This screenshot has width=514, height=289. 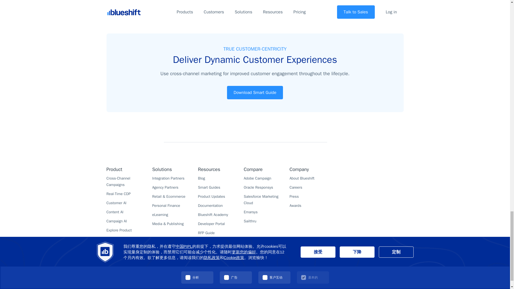 What do you see at coordinates (286, 288) in the screenshot?
I see `Anti-Spam Policy` at bounding box center [286, 288].